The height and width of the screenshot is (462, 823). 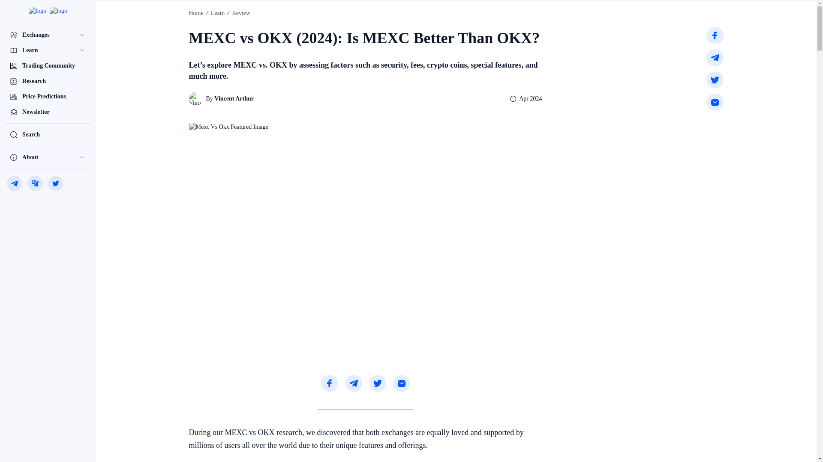 I want to click on Trading Community, so click(x=48, y=66).